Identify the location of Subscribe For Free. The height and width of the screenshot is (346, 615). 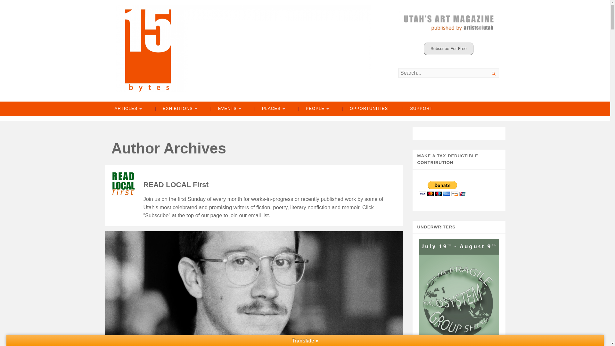
(448, 48).